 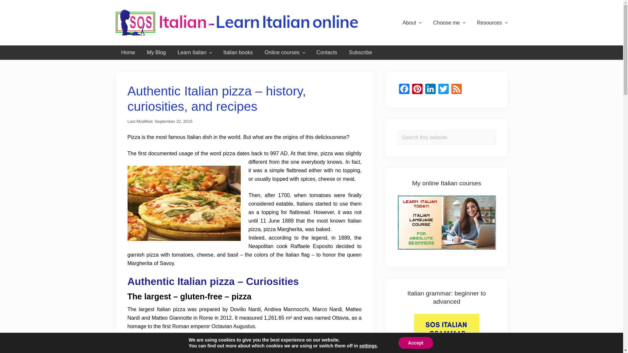 I want to click on About, so click(x=411, y=23).